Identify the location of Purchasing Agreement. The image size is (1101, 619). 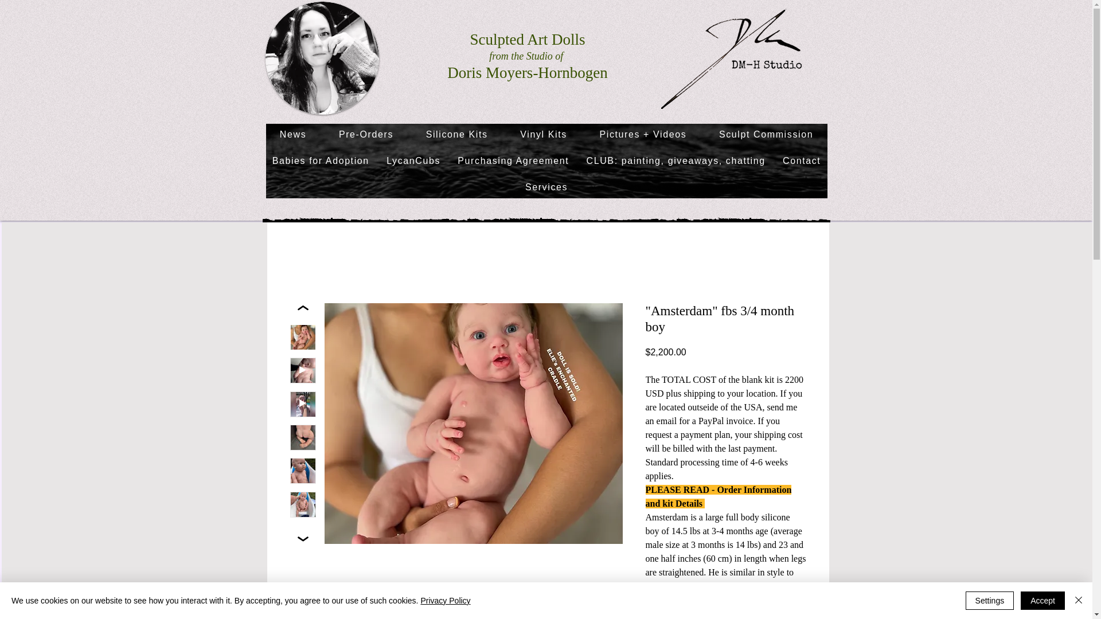
(513, 161).